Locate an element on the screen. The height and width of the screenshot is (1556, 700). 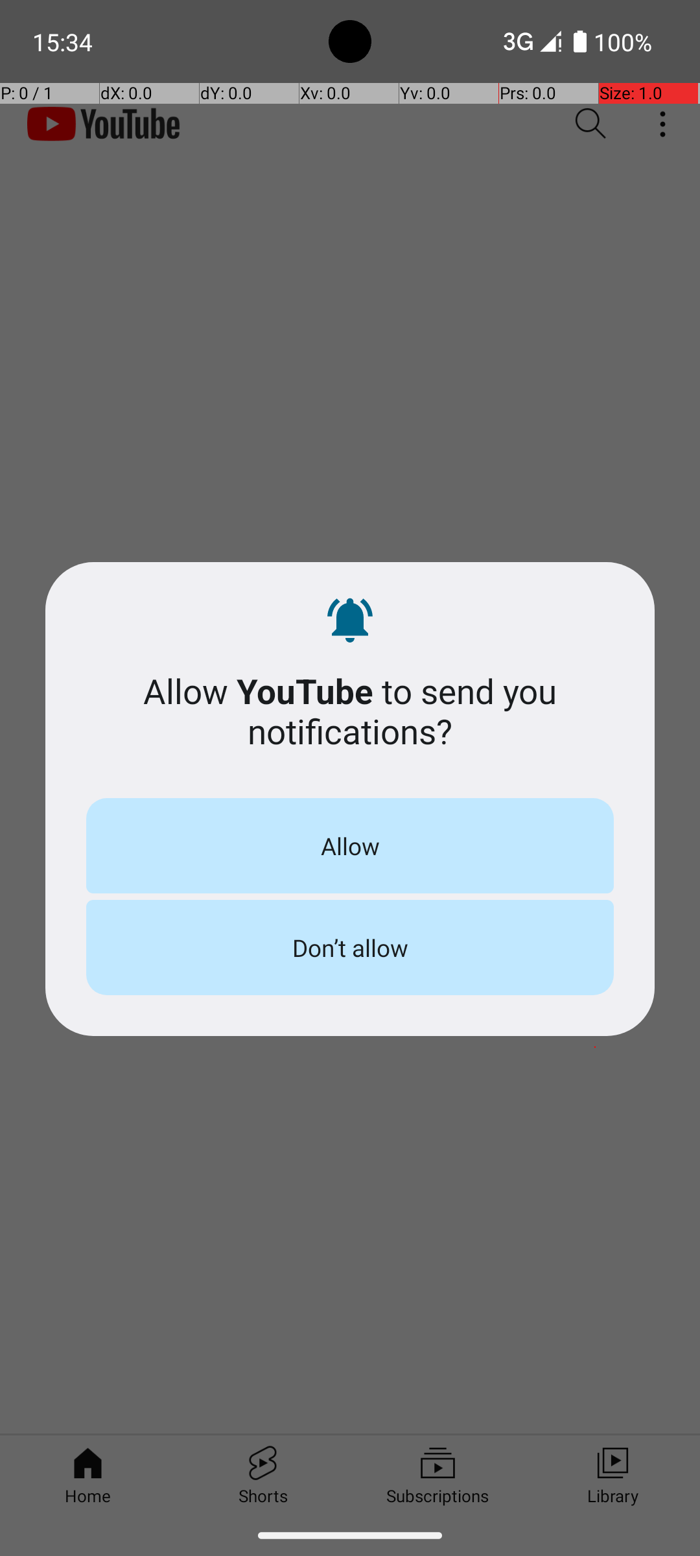
Allow is located at coordinates (350, 845).